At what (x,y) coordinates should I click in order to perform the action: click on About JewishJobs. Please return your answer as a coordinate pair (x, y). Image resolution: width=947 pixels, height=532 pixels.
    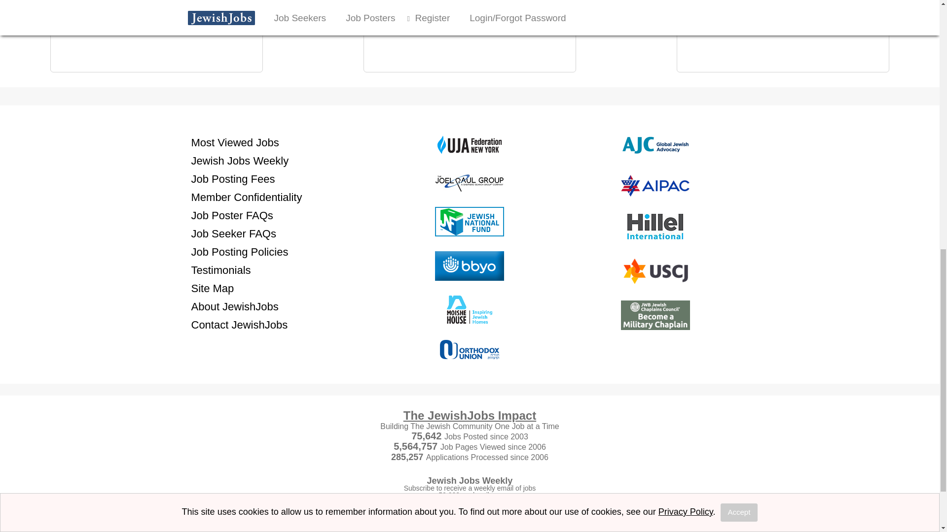
    Looking at the image, I should click on (235, 306).